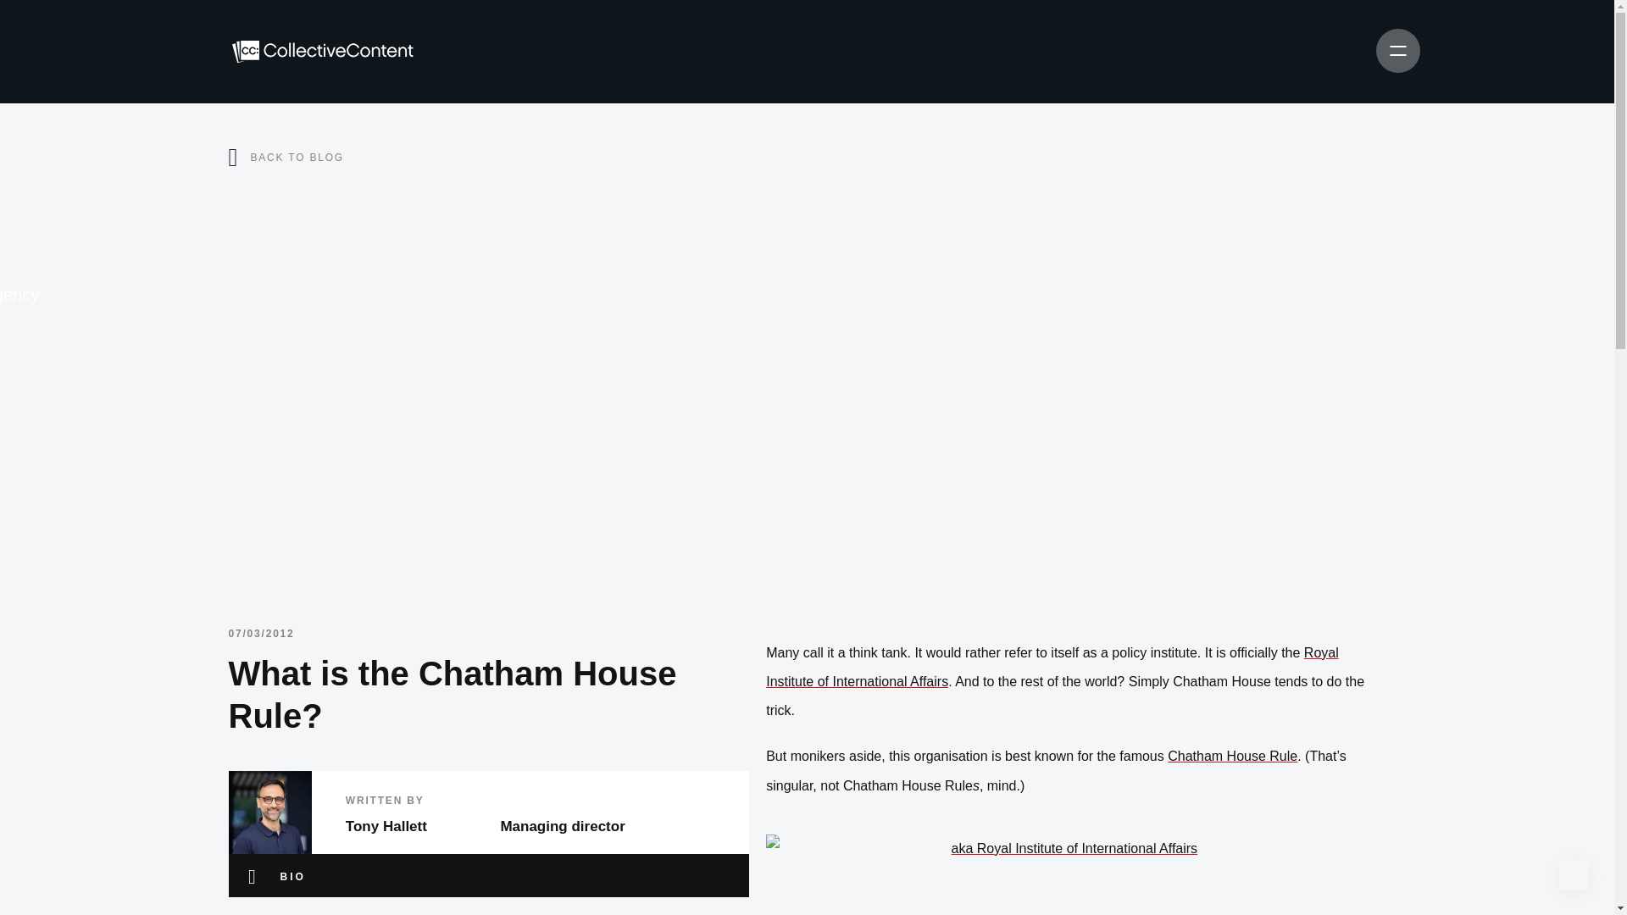 The image size is (1627, 915). What do you see at coordinates (1232, 756) in the screenshot?
I see `The Chatham House Rule` at bounding box center [1232, 756].